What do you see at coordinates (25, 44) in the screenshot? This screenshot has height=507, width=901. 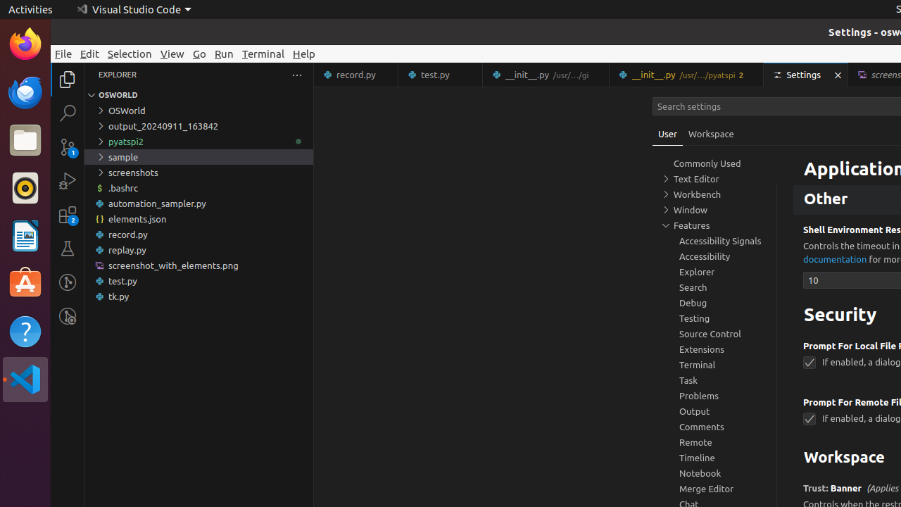 I see `Firefox Web Browser` at bounding box center [25, 44].